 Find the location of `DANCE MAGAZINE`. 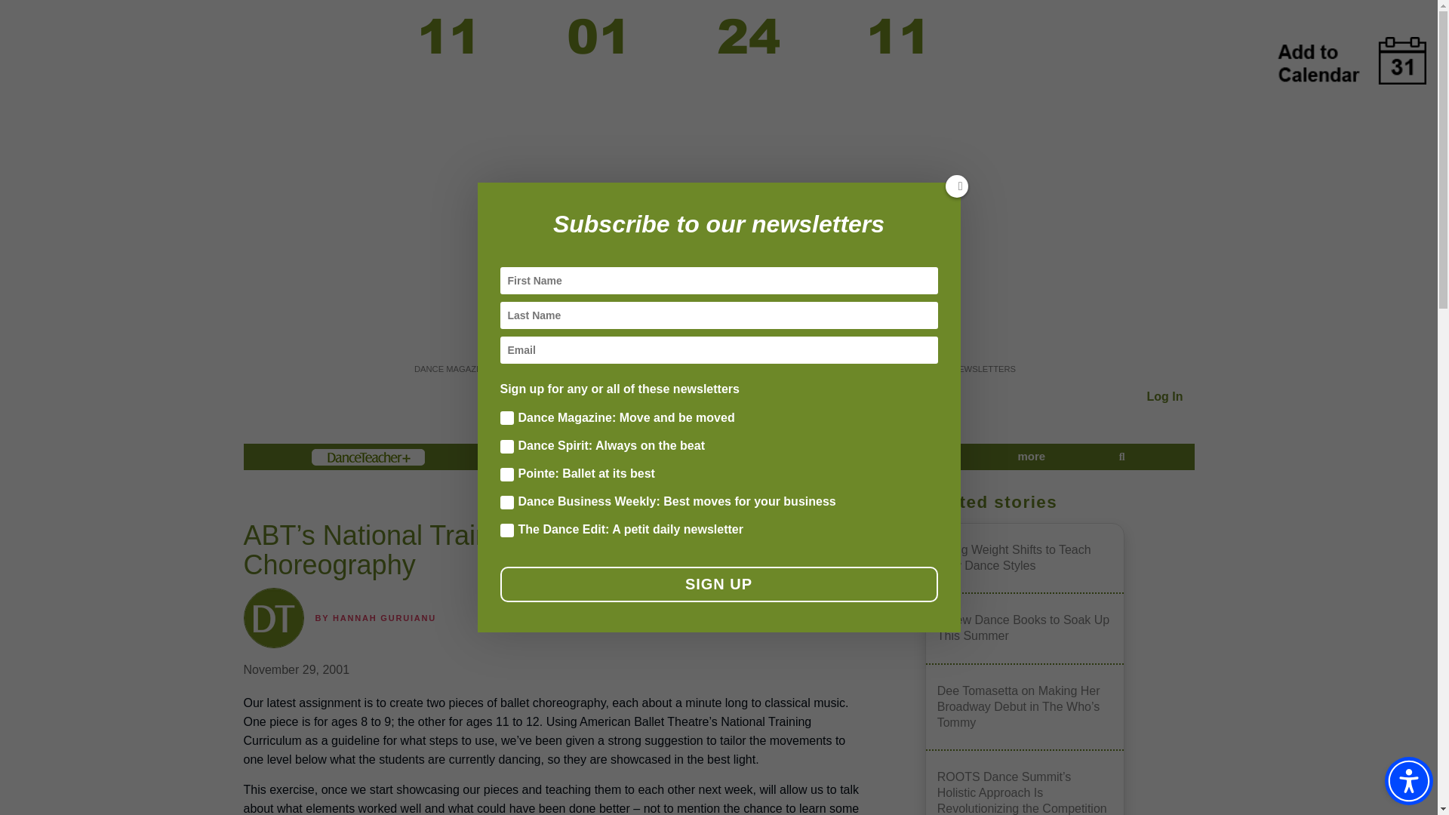

DANCE MAGAZINE is located at coordinates (453, 368).